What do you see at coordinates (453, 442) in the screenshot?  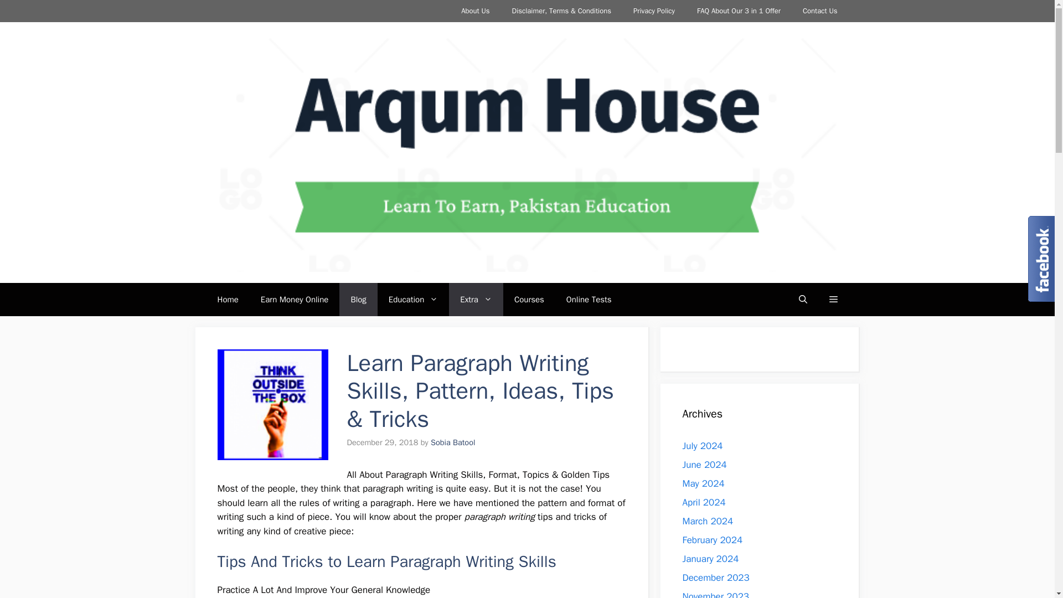 I see `View all posts by Sobia Batool` at bounding box center [453, 442].